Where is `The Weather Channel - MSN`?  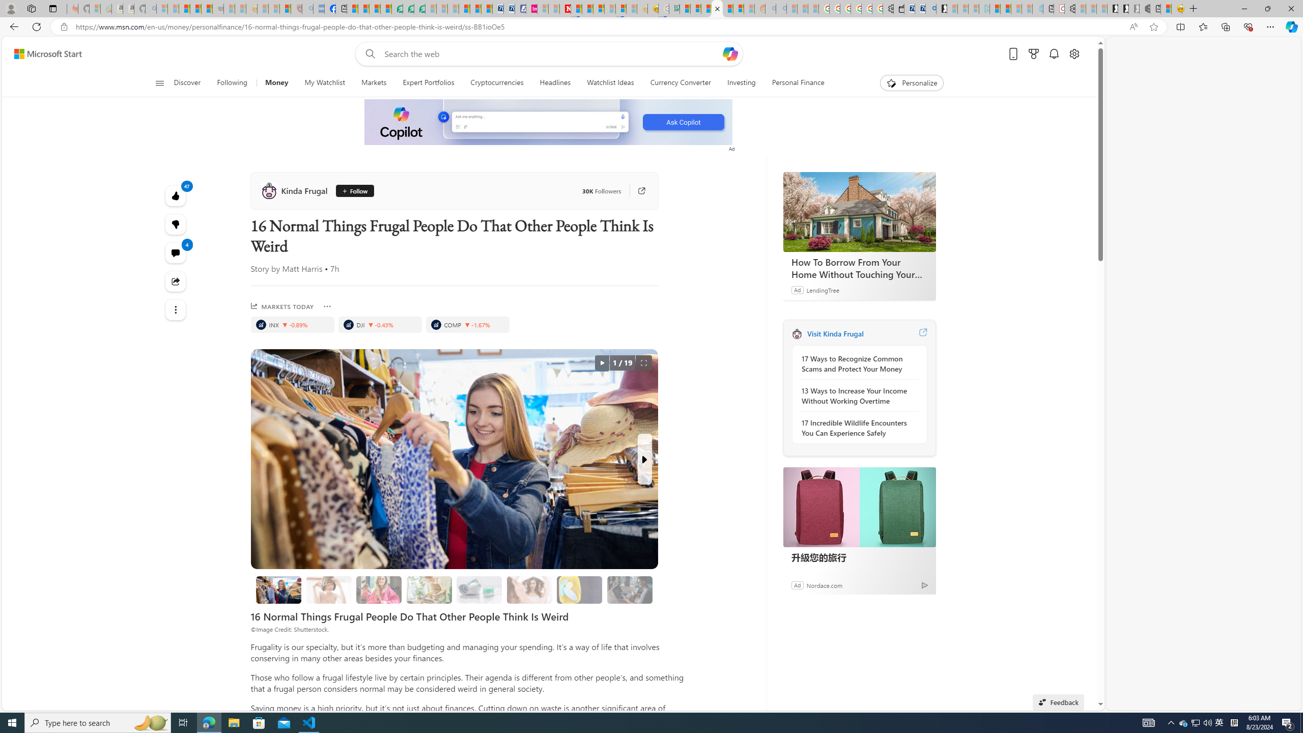
The Weather Channel - MSN is located at coordinates (184, 9).